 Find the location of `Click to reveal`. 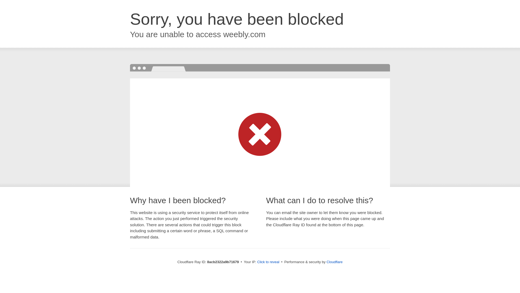

Click to reveal is located at coordinates (268, 262).